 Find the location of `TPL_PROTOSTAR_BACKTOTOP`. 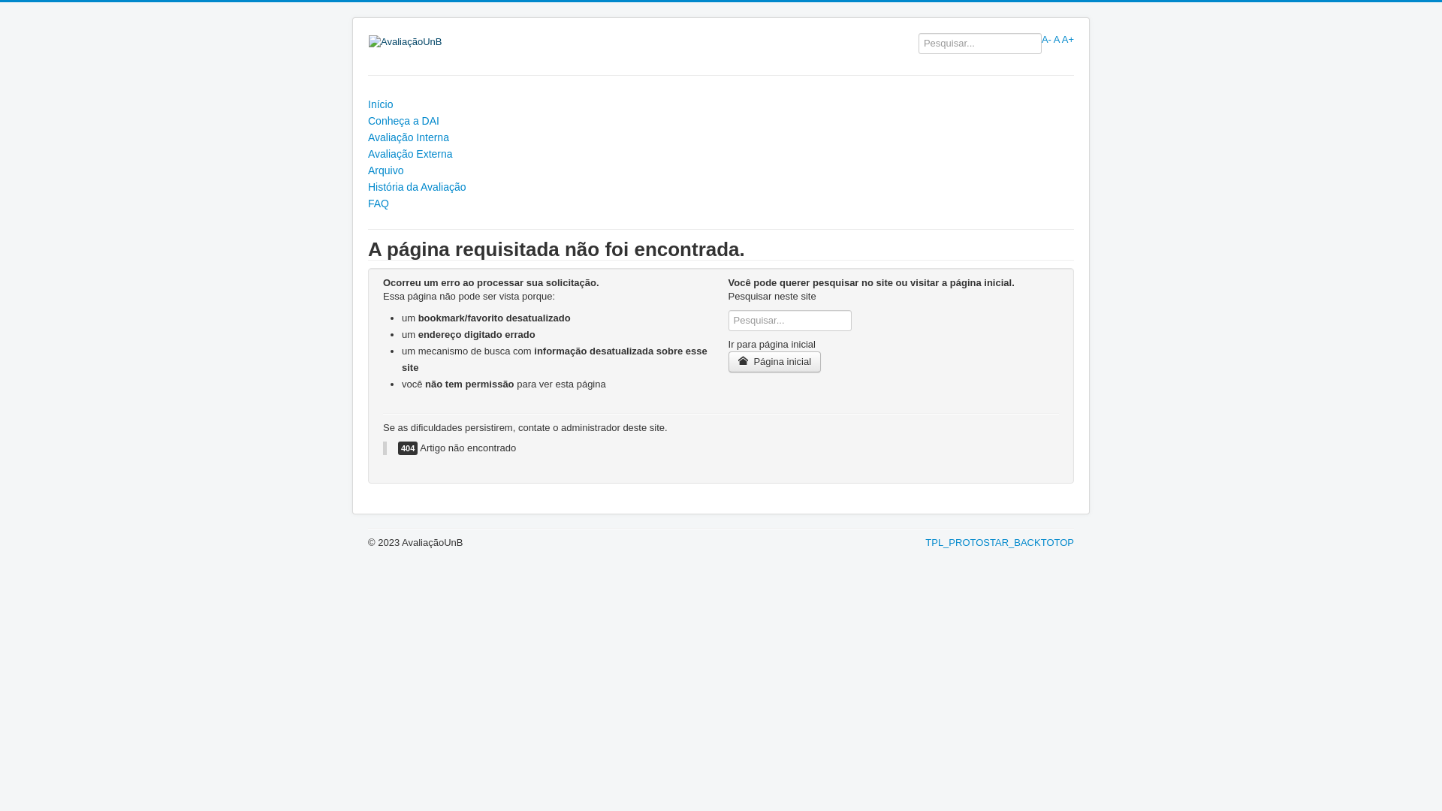

TPL_PROTOSTAR_BACKTOTOP is located at coordinates (1000, 543).